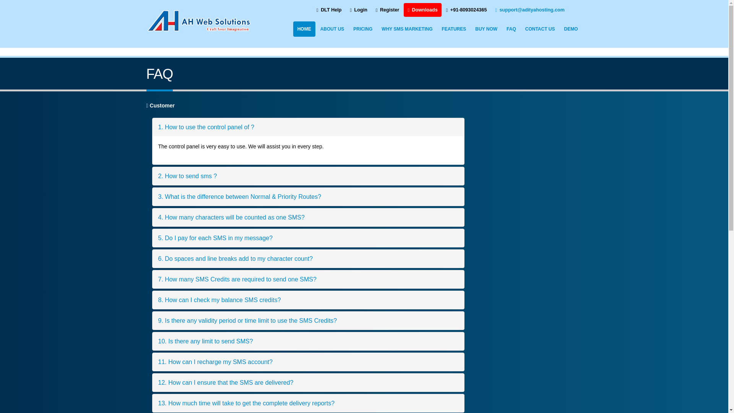 This screenshot has height=413, width=734. Describe the element at coordinates (308, 362) in the screenshot. I see `11. How can I recharge my SMS account?` at that location.